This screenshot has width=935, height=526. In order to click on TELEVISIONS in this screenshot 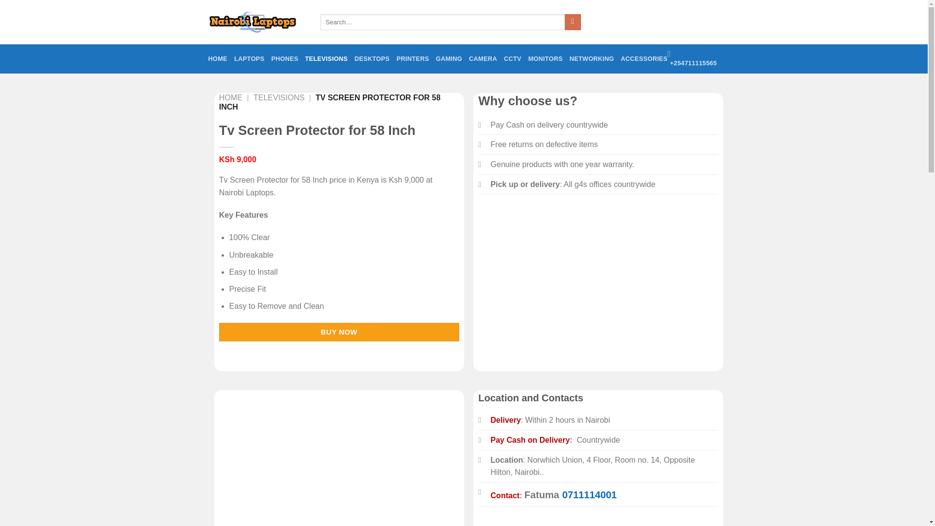, I will do `click(589, 495)`.